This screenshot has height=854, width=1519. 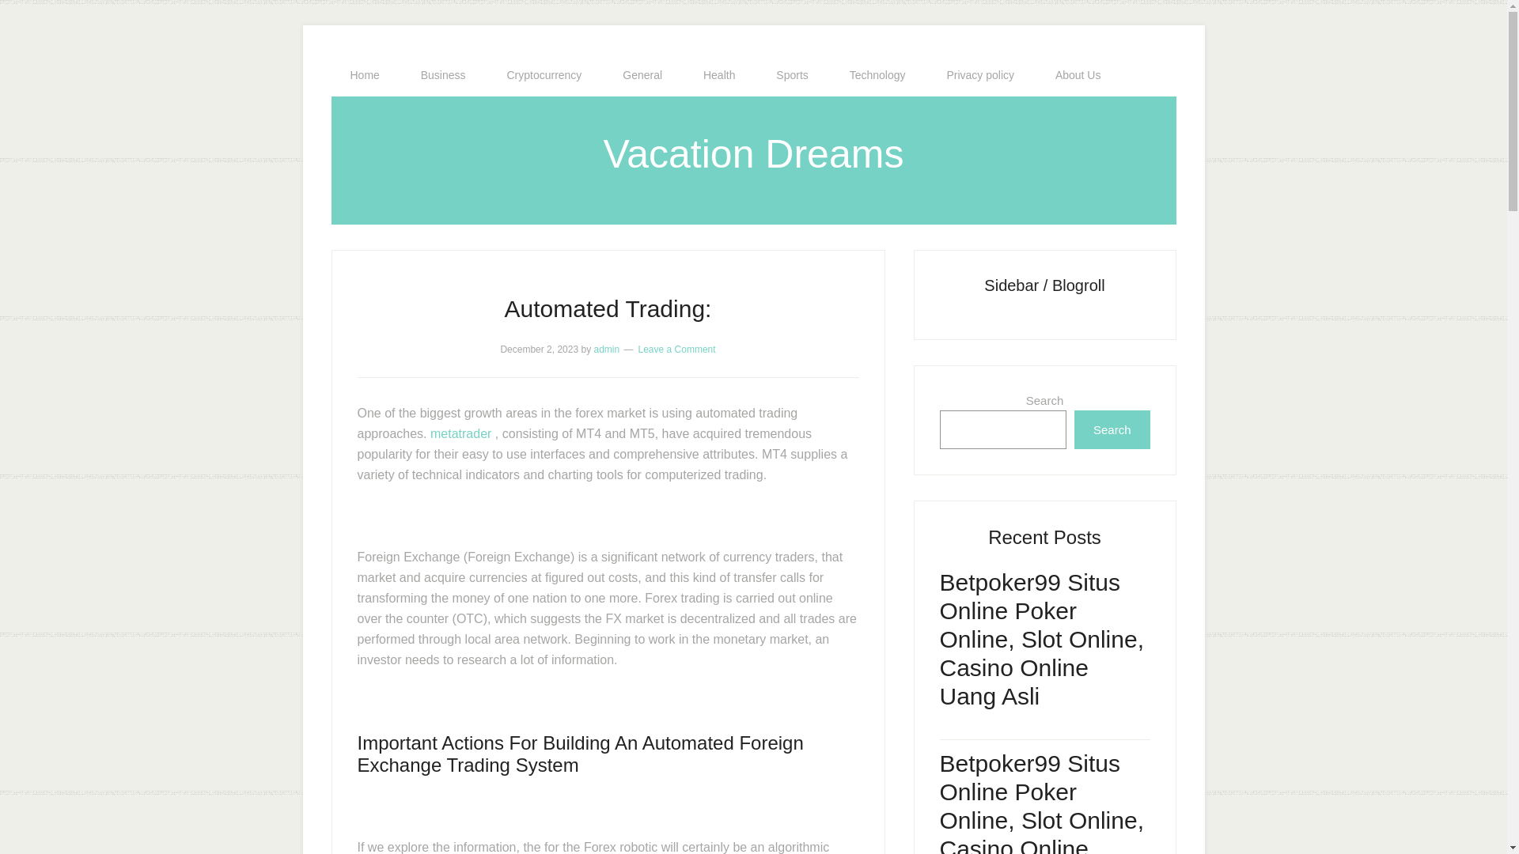 I want to click on Technology, so click(x=878, y=75).